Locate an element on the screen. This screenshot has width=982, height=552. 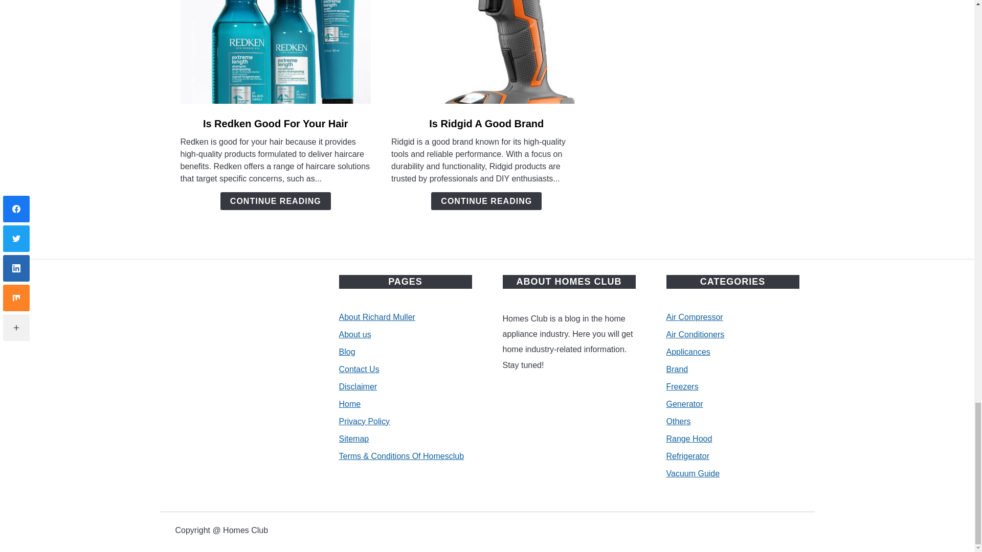
Is Redken Good For Your Hair is located at coordinates (276, 124).